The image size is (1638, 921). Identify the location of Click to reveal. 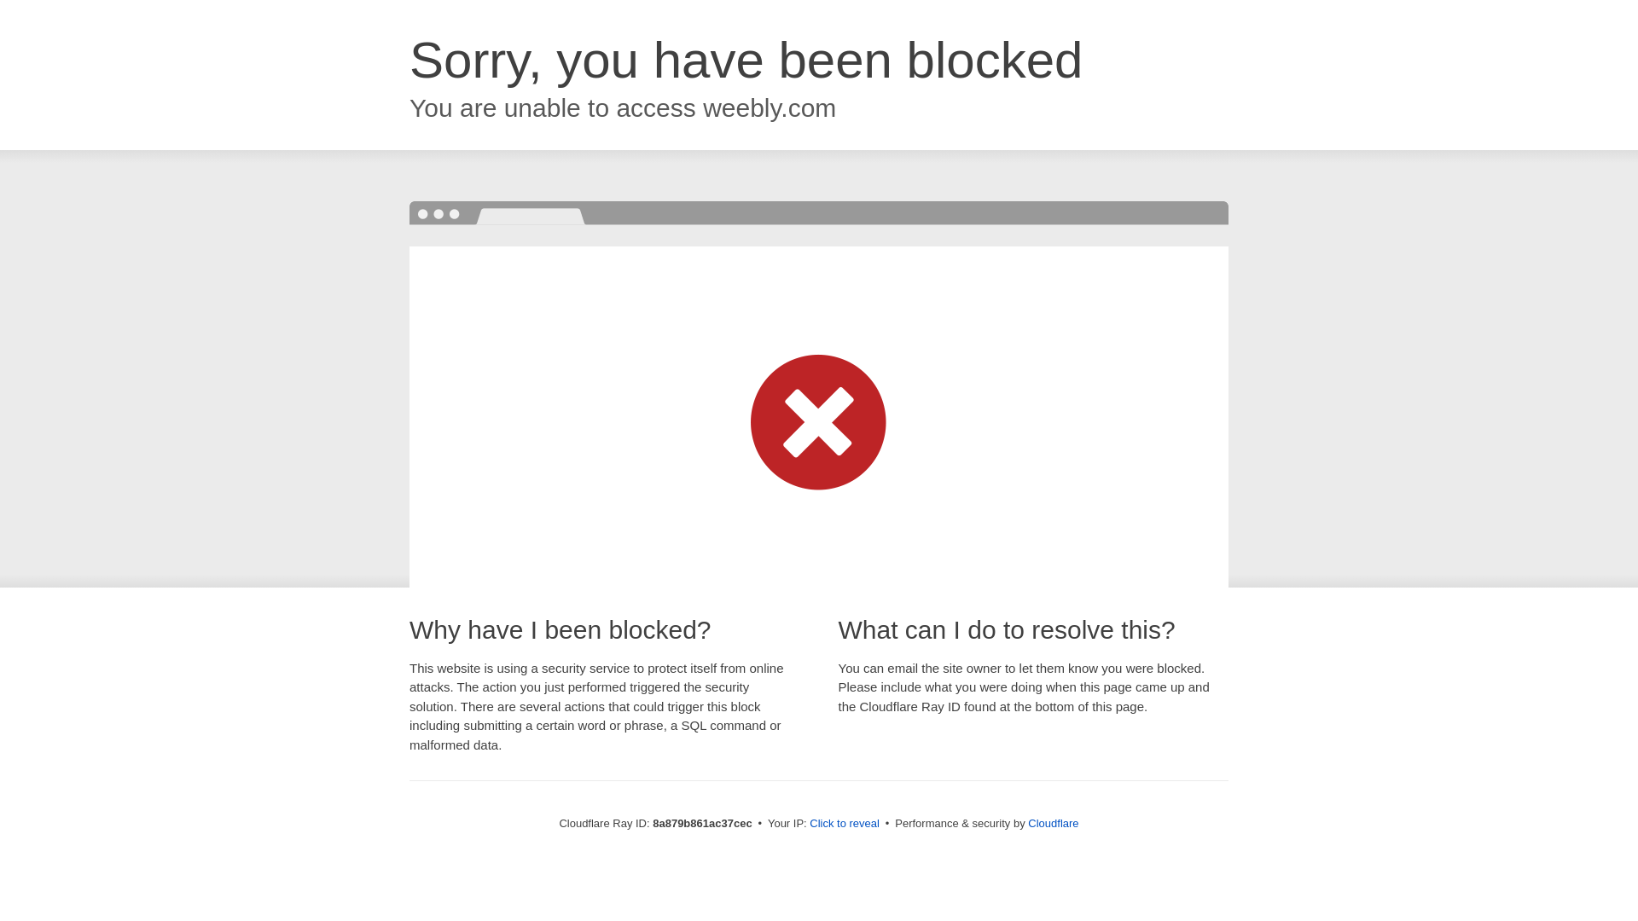
(845, 824).